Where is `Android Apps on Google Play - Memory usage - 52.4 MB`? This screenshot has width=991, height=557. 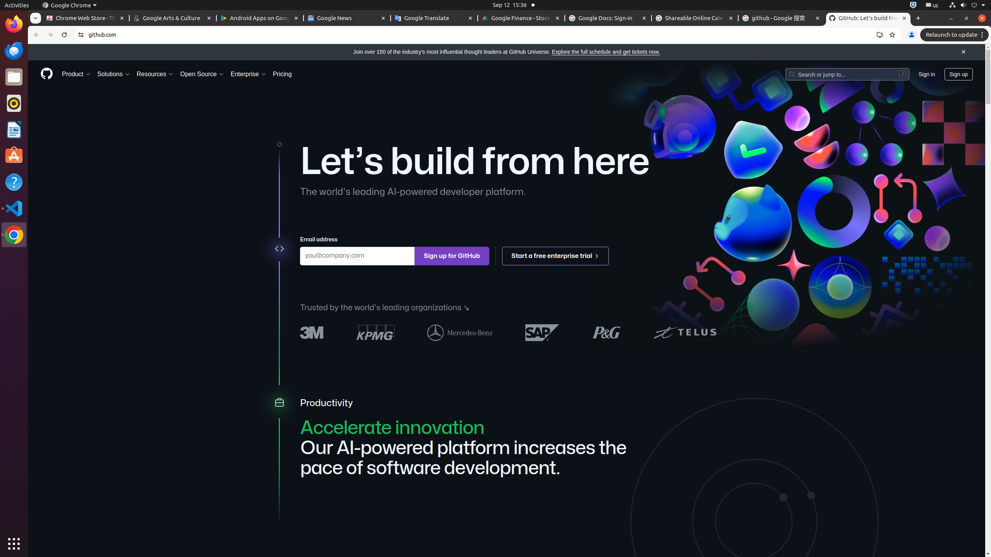 Android Apps on Google Play - Memory usage - 52.4 MB is located at coordinates (260, 19).